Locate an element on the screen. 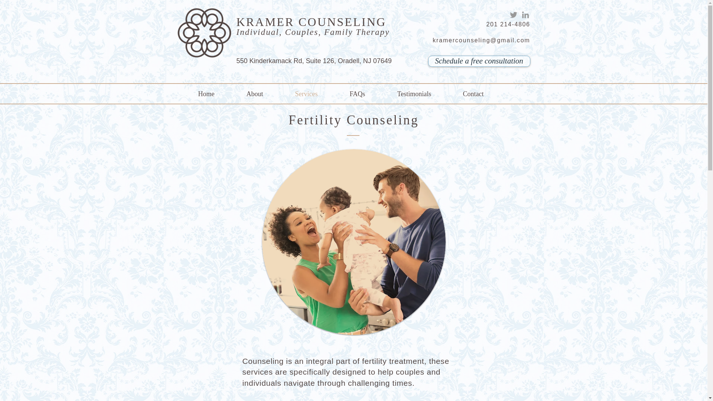 This screenshot has height=401, width=713. FAQs is located at coordinates (369, 94).